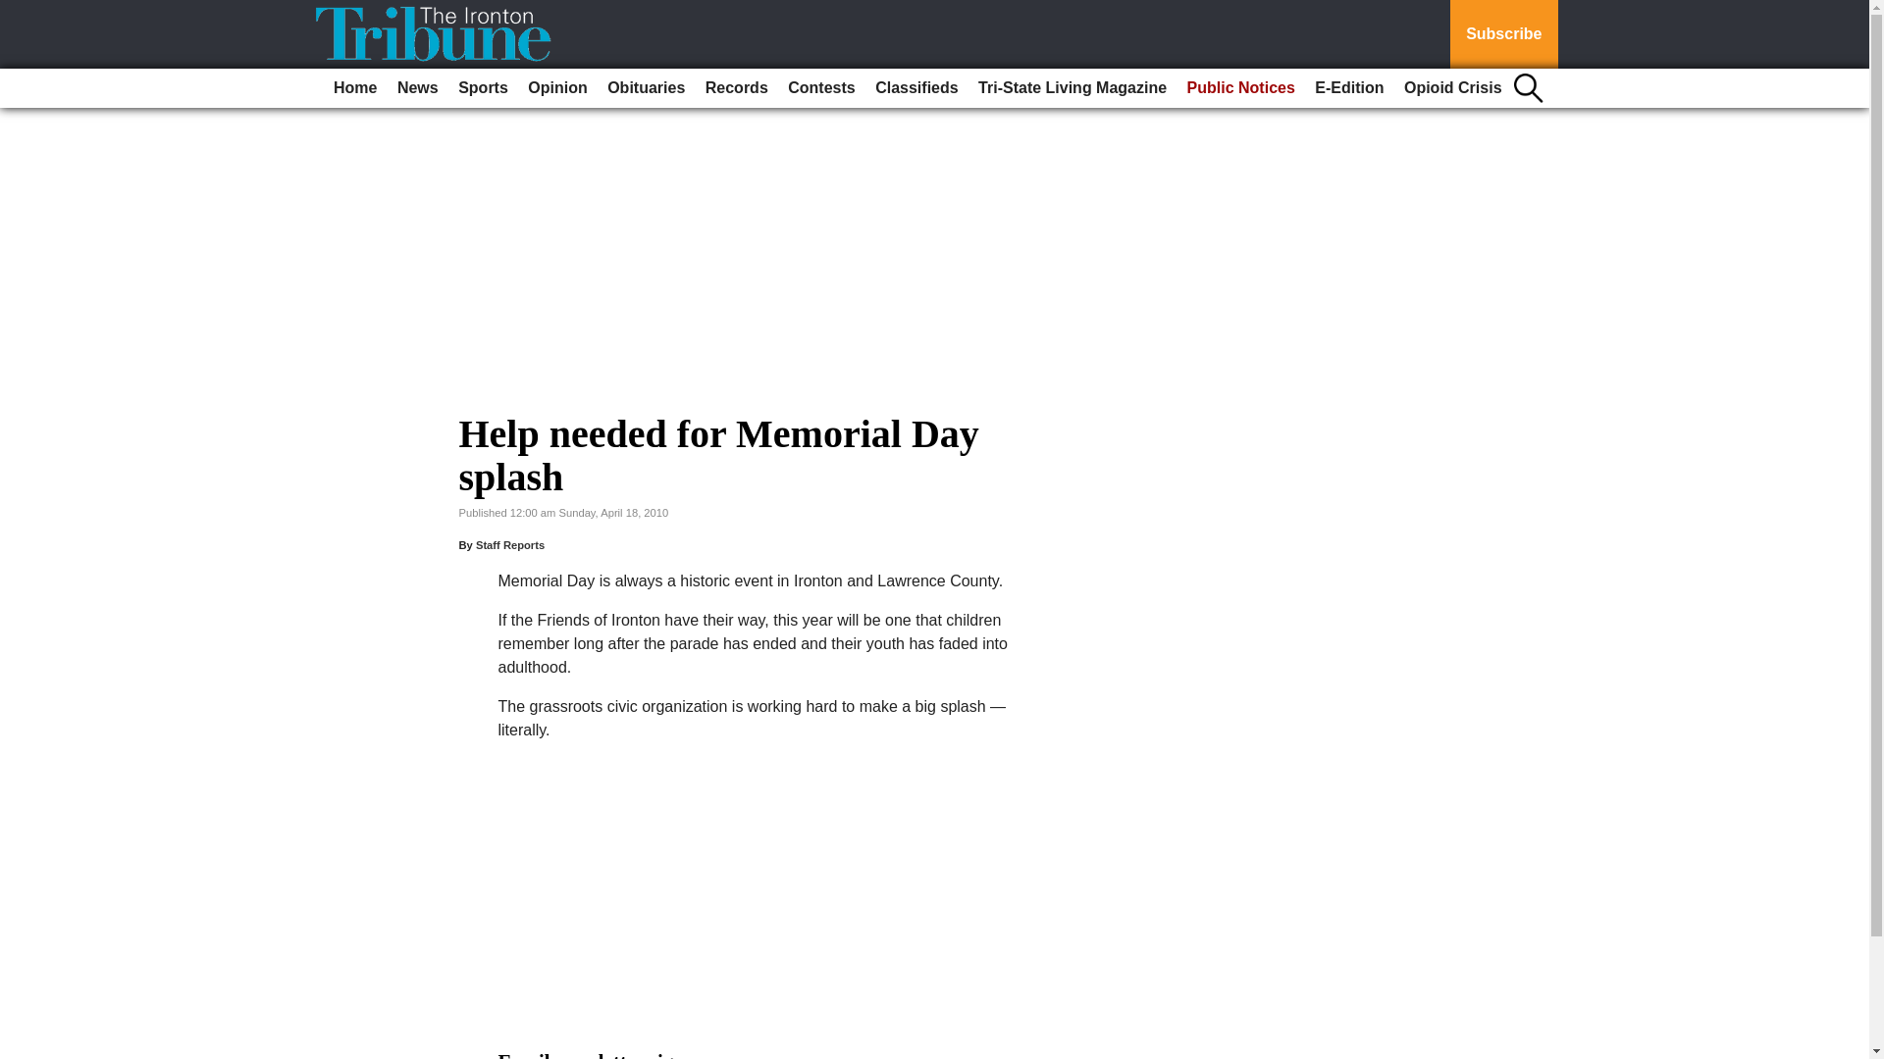  Describe the element at coordinates (1349, 88) in the screenshot. I see `E-Edition` at that location.